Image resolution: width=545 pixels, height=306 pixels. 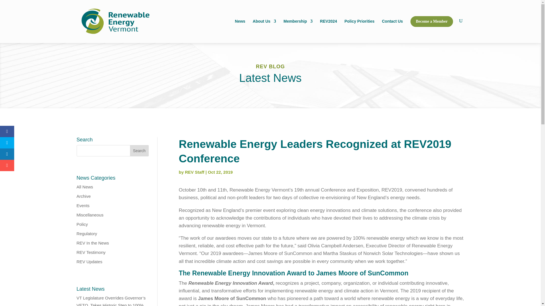 What do you see at coordinates (431, 29) in the screenshot?
I see `Become a Member` at bounding box center [431, 29].